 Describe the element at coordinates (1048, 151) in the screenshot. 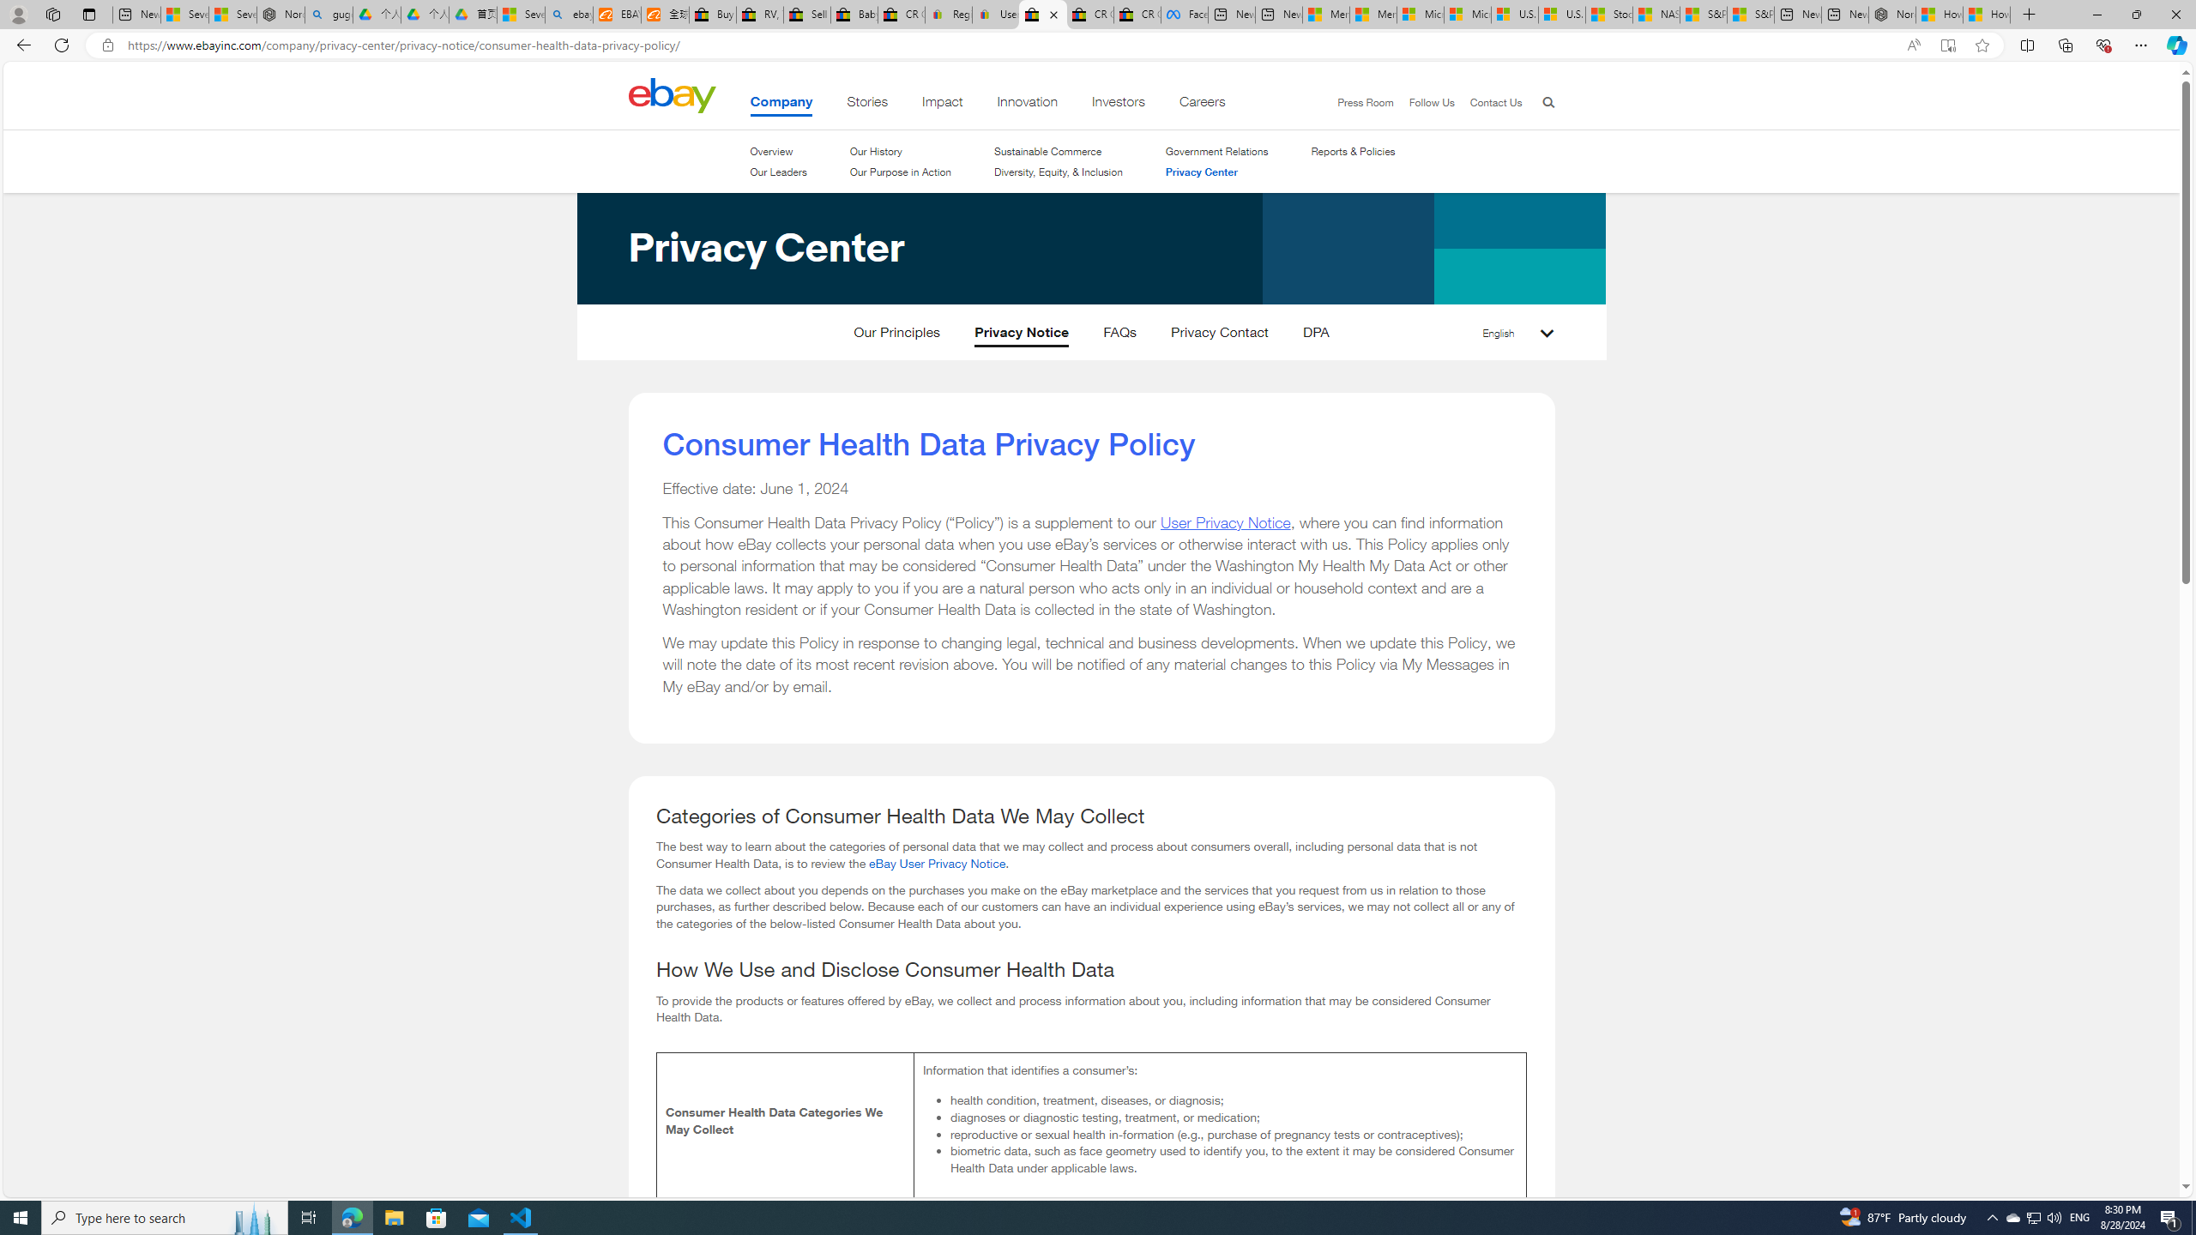

I see `Sustainable Commerce` at that location.